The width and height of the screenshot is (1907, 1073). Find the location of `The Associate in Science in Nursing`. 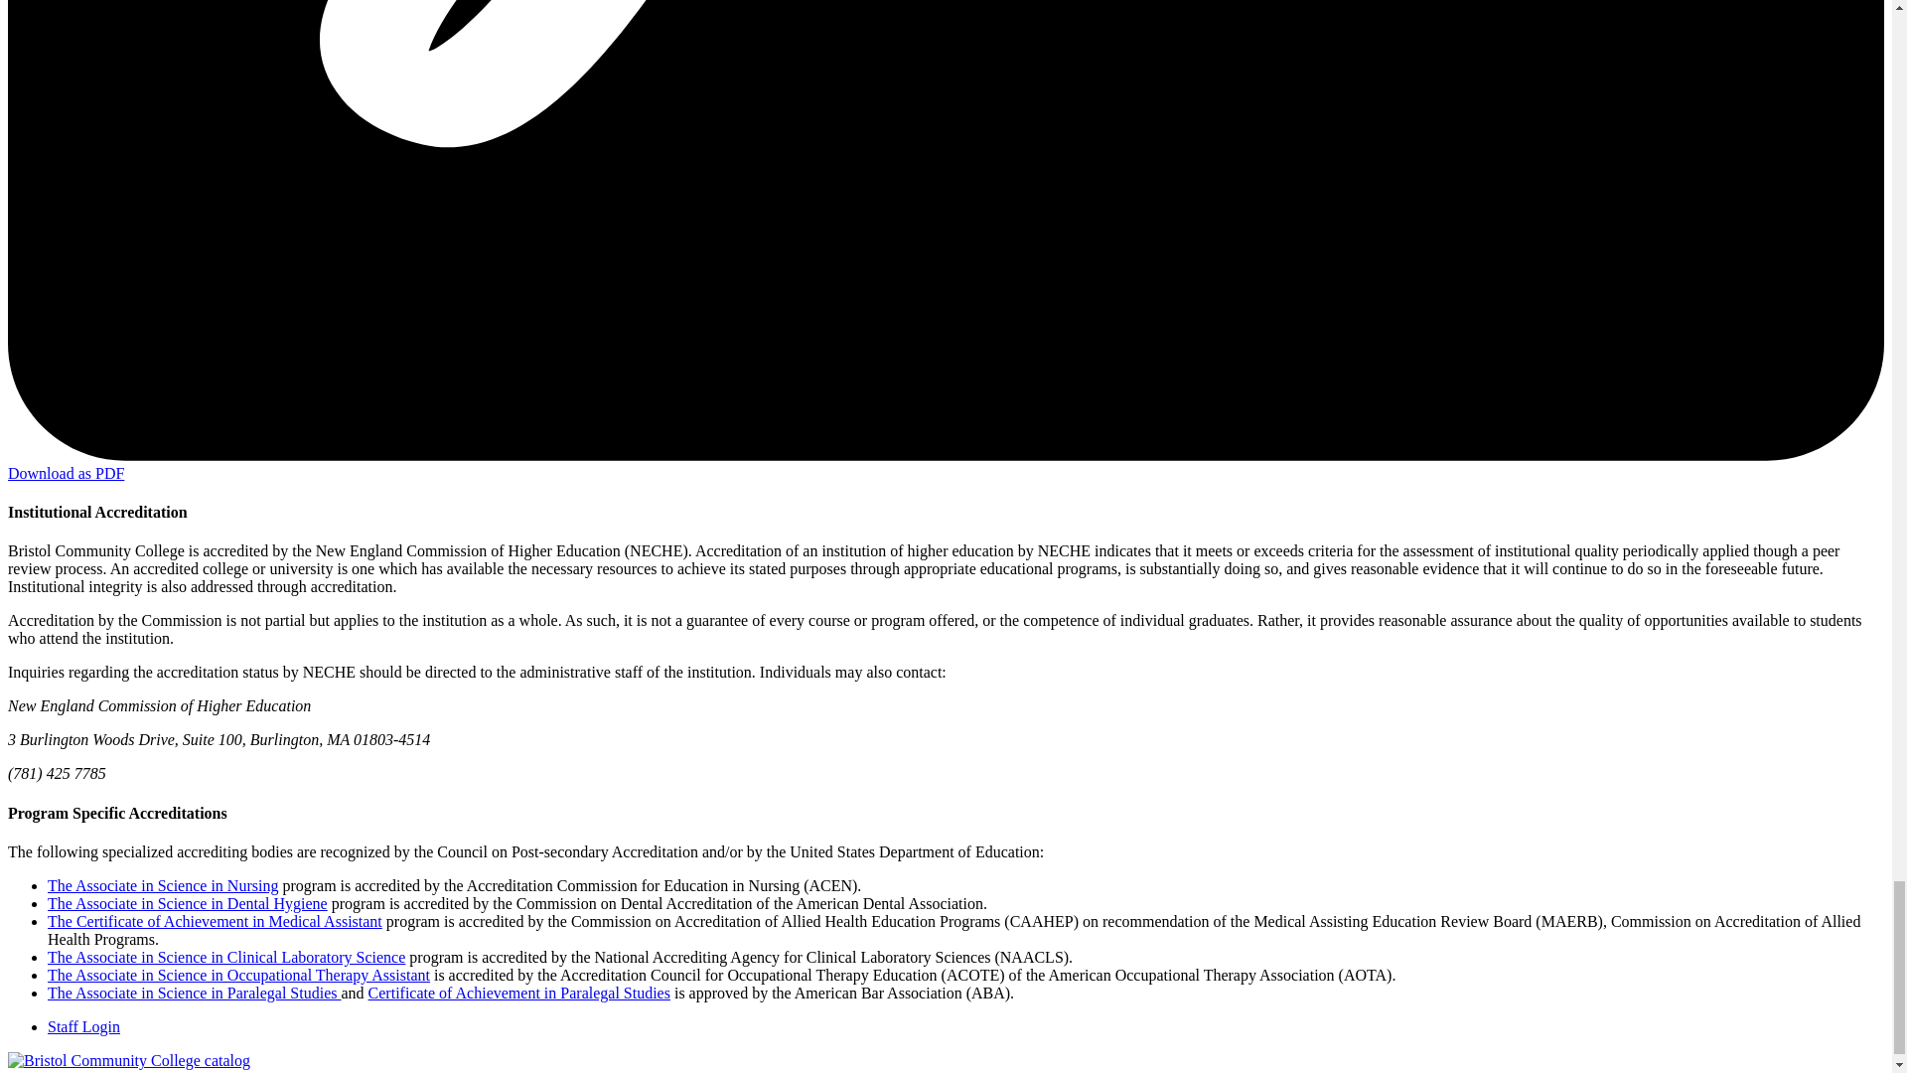

The Associate in Science in Nursing is located at coordinates (163, 885).